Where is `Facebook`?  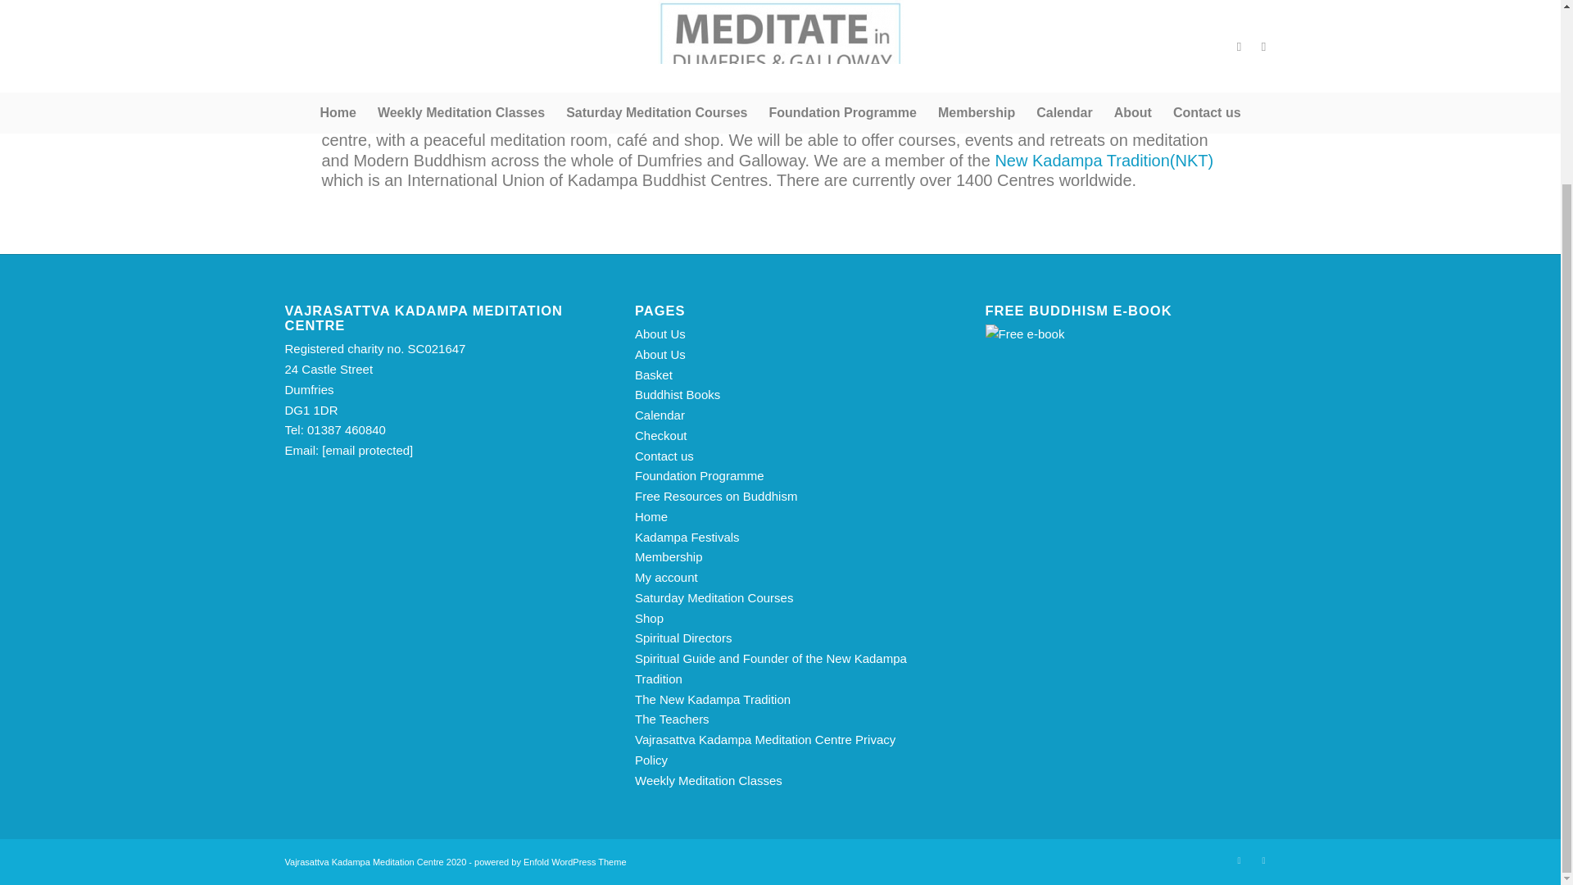
Facebook is located at coordinates (1239, 860).